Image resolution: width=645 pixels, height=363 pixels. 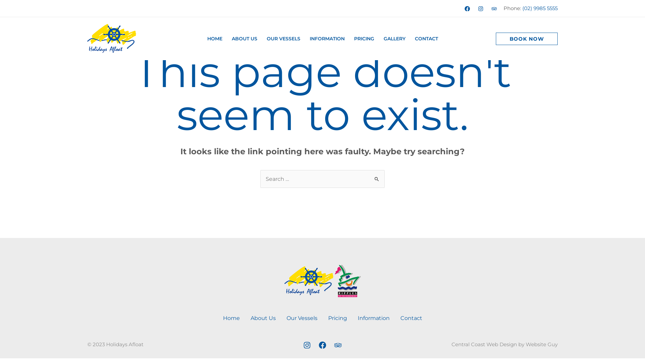 I want to click on (02) 9985 5555, so click(x=540, y=8).